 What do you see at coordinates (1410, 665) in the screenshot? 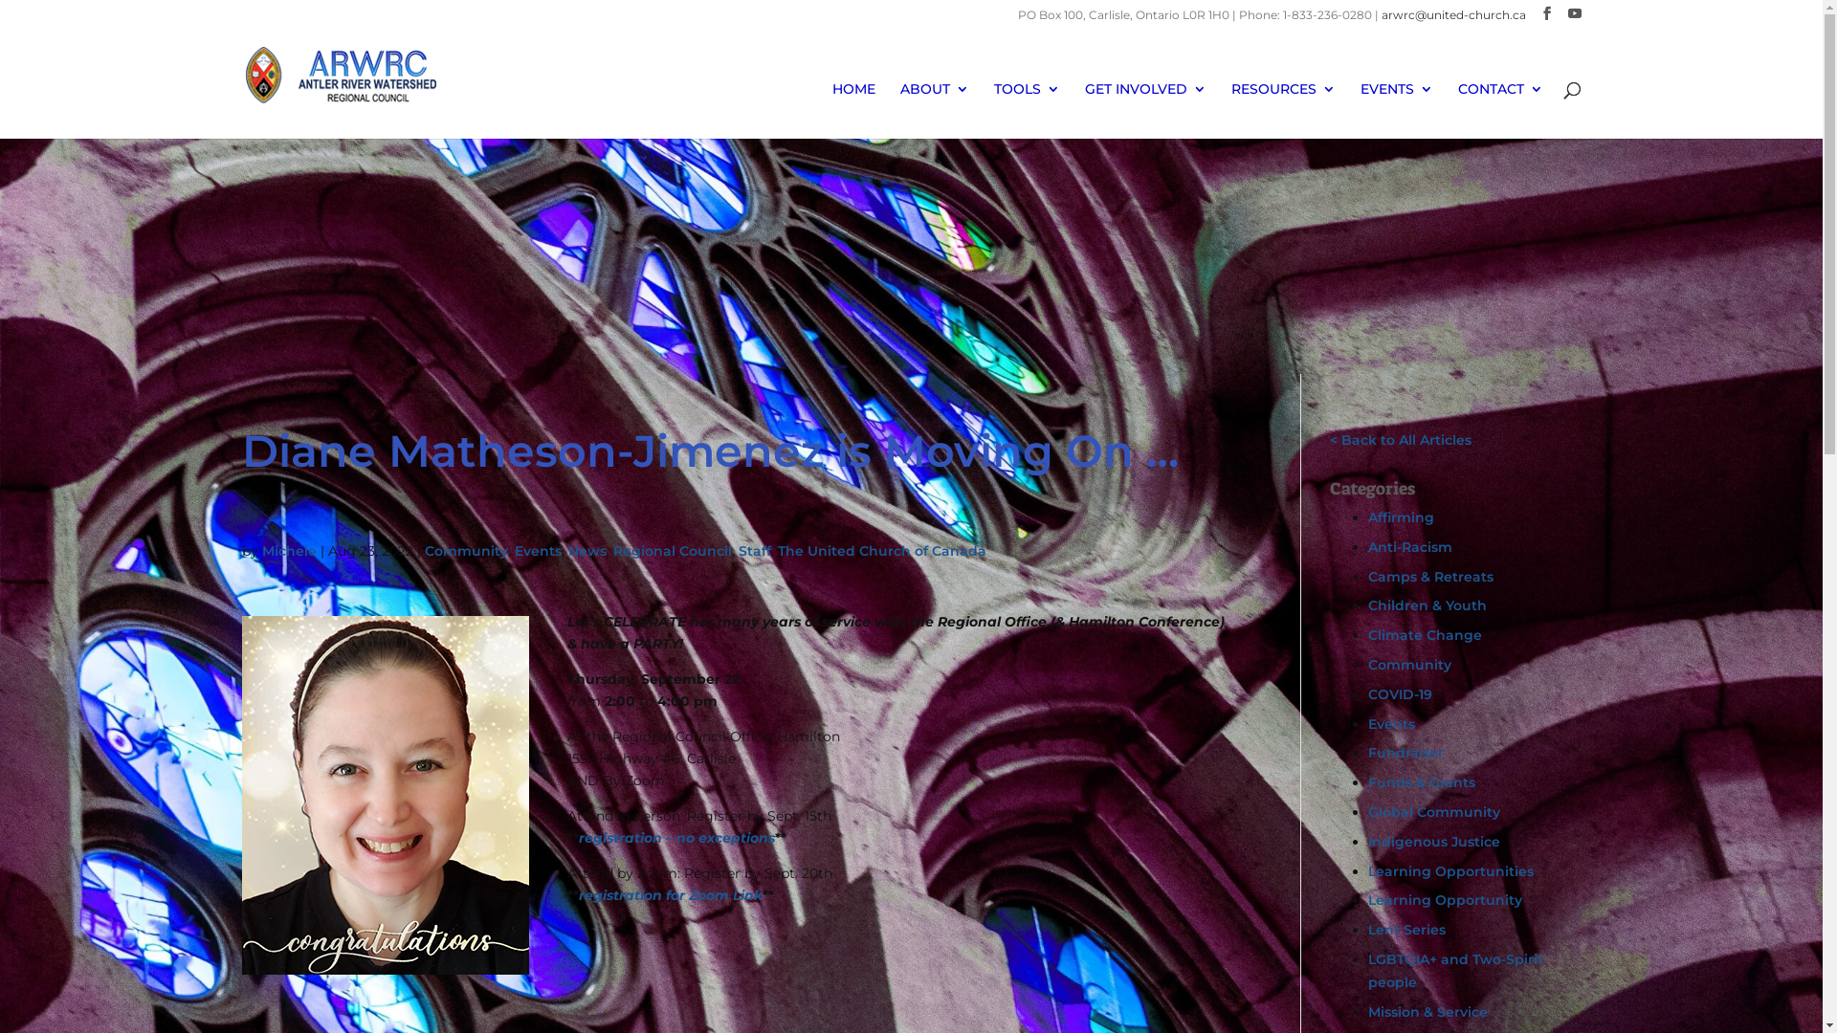
I see `Community` at bounding box center [1410, 665].